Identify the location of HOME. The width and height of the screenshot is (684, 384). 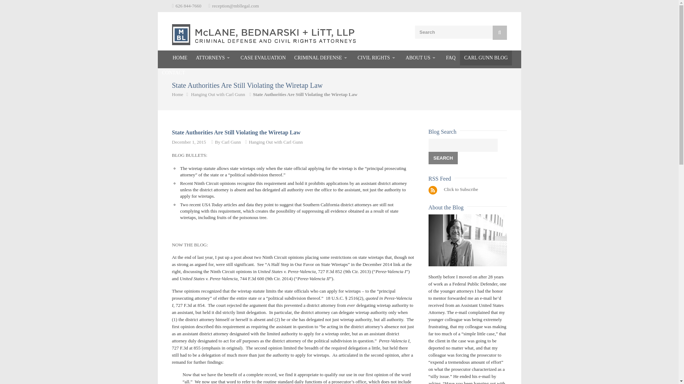
(174, 58).